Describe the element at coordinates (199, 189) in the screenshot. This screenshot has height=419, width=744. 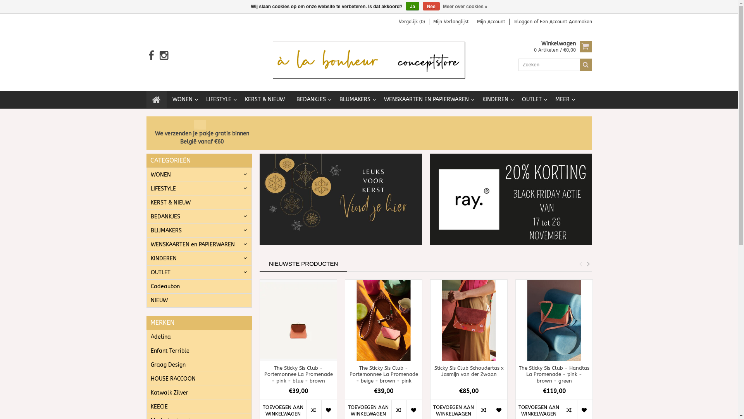
I see `LIFESTYLE` at that location.